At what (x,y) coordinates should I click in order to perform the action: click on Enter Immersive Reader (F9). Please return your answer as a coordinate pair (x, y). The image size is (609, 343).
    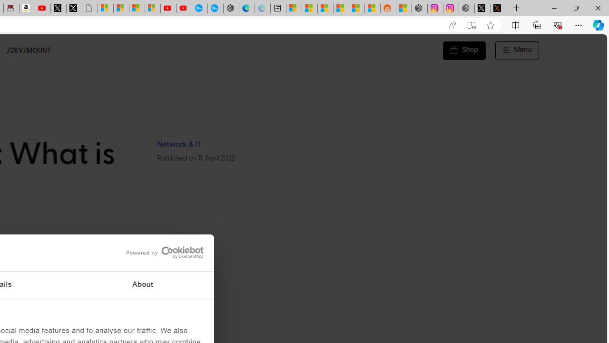
    Looking at the image, I should click on (471, 25).